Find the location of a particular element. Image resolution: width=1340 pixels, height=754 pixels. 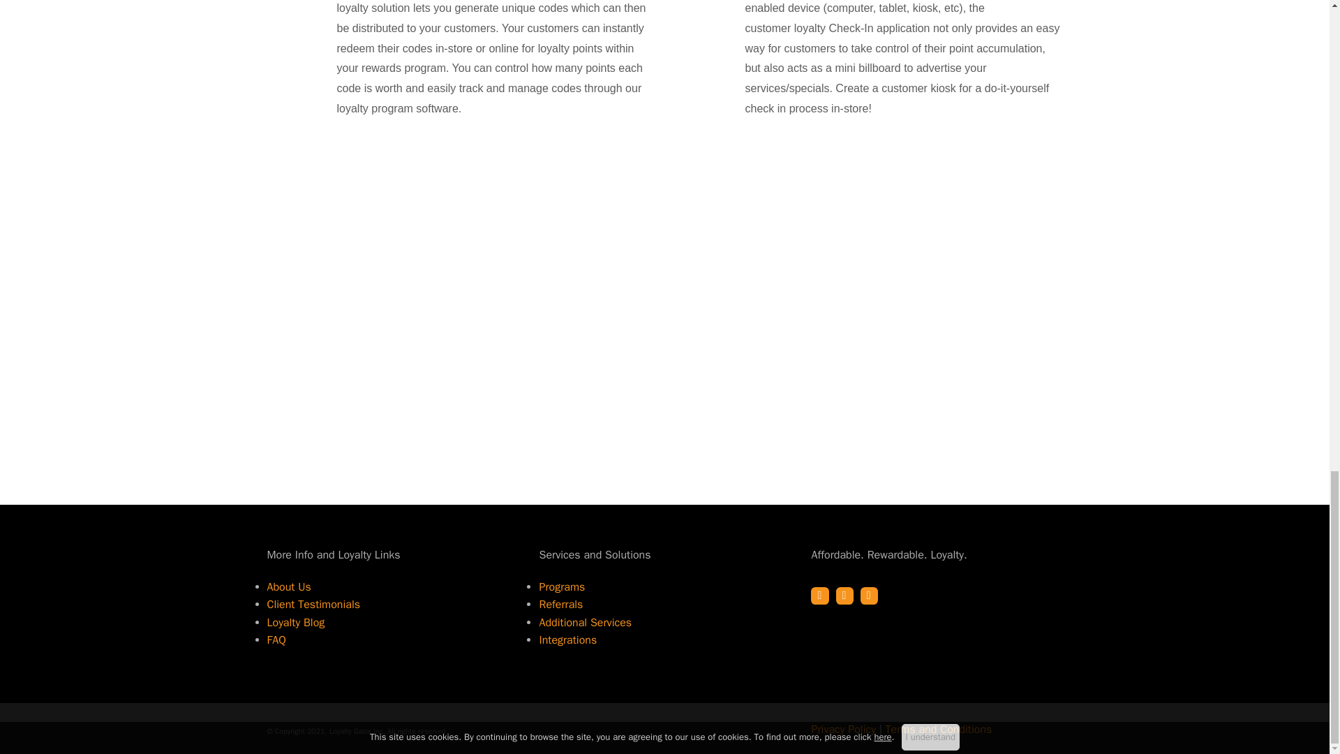

Loyalty program software integrations is located at coordinates (567, 640).